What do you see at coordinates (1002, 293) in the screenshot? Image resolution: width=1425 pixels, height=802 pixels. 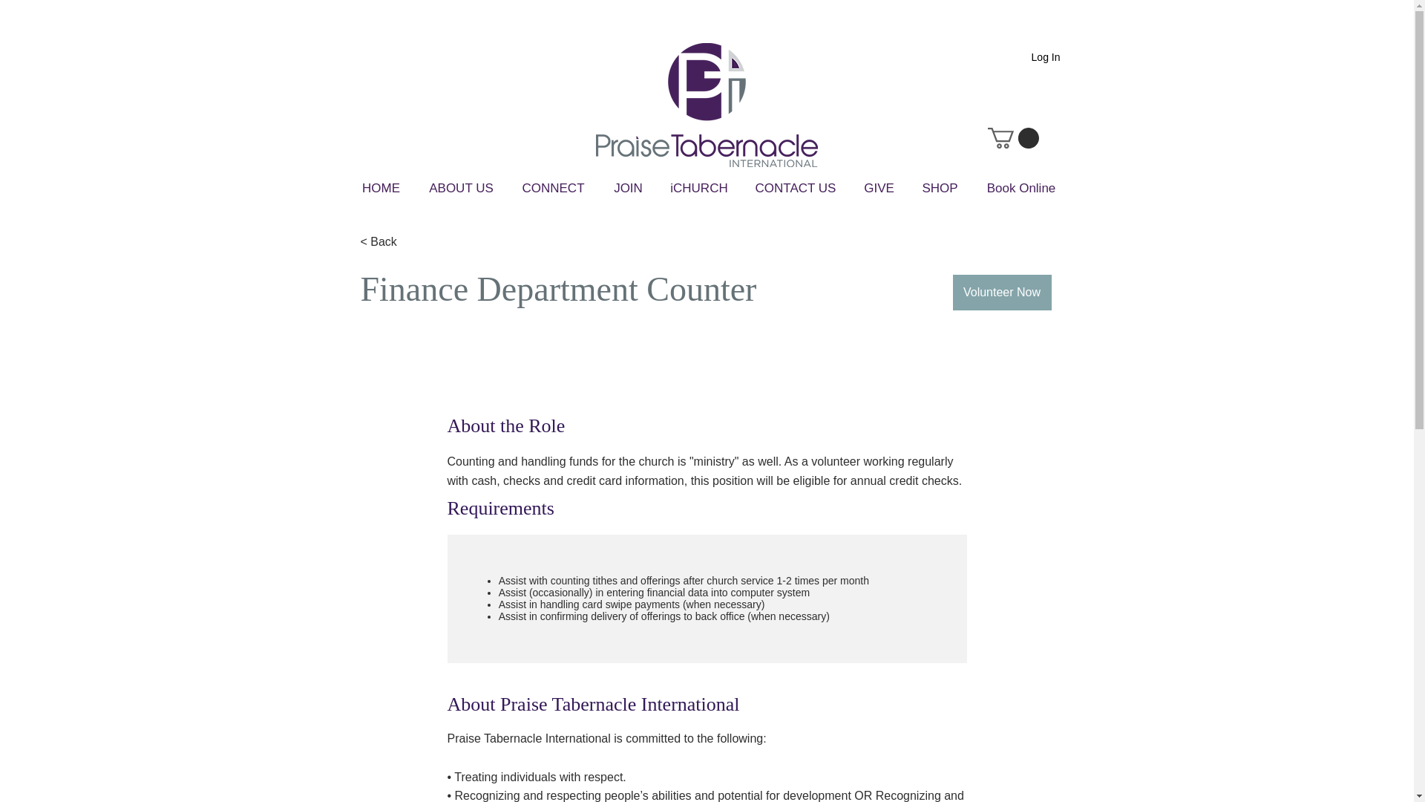 I see `Volunteer Now` at bounding box center [1002, 293].